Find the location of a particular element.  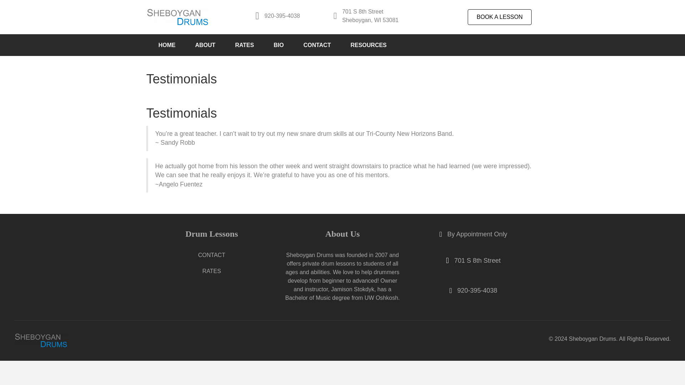

RESOURCES is located at coordinates (373, 45).